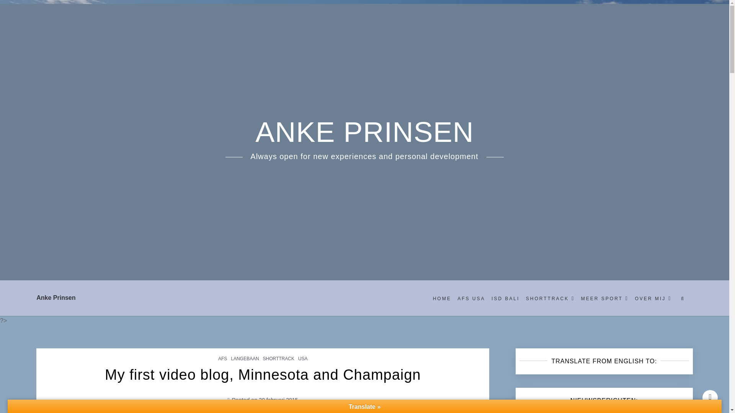 The width and height of the screenshot is (735, 413). Describe the element at coordinates (245, 359) in the screenshot. I see `LANGEBAAN` at that location.